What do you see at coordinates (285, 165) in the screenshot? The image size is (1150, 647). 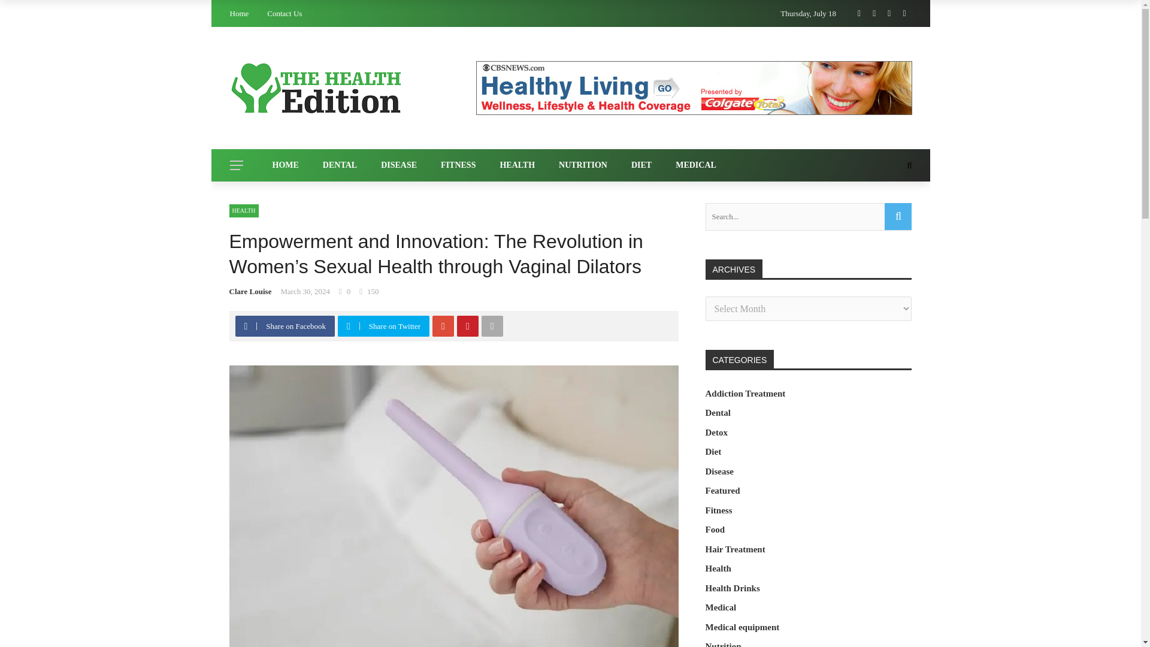 I see `HOME` at bounding box center [285, 165].